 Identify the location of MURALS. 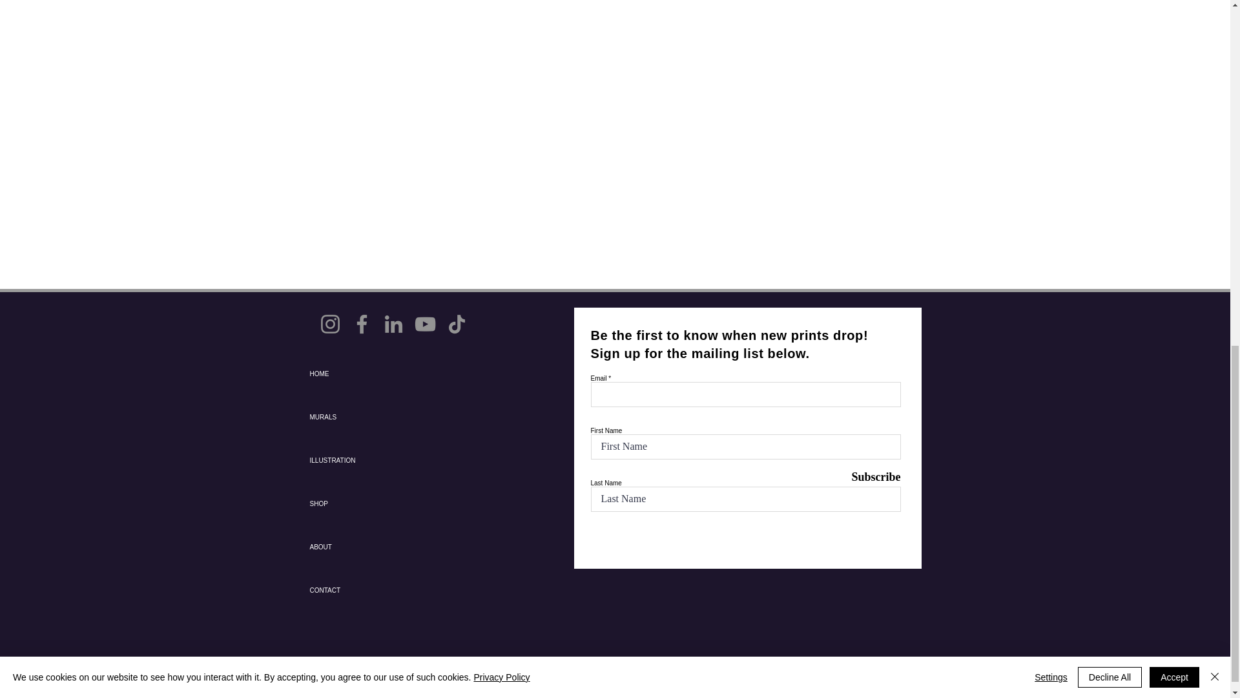
(355, 418).